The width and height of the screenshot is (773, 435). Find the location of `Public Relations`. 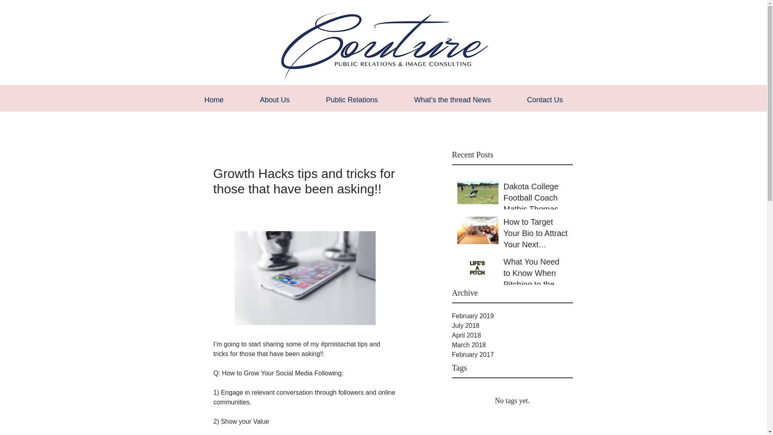

Public Relations is located at coordinates (352, 99).